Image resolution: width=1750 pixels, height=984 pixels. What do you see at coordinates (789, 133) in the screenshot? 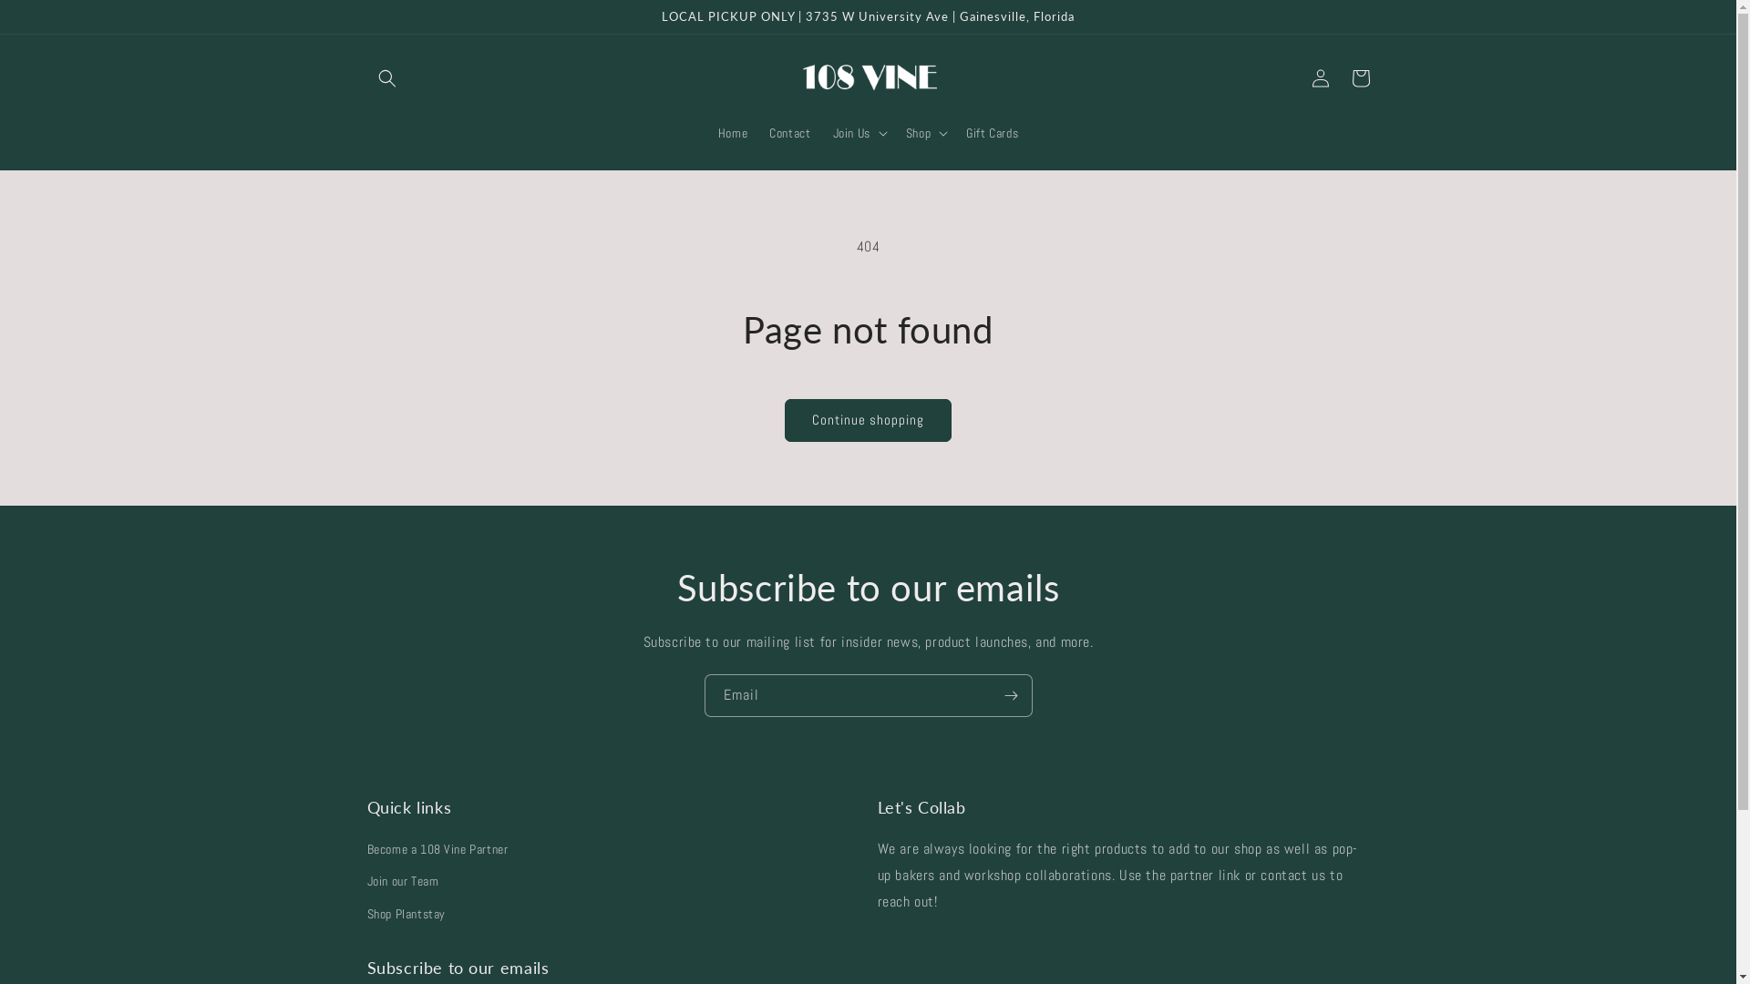
I see `Contact` at bounding box center [789, 133].